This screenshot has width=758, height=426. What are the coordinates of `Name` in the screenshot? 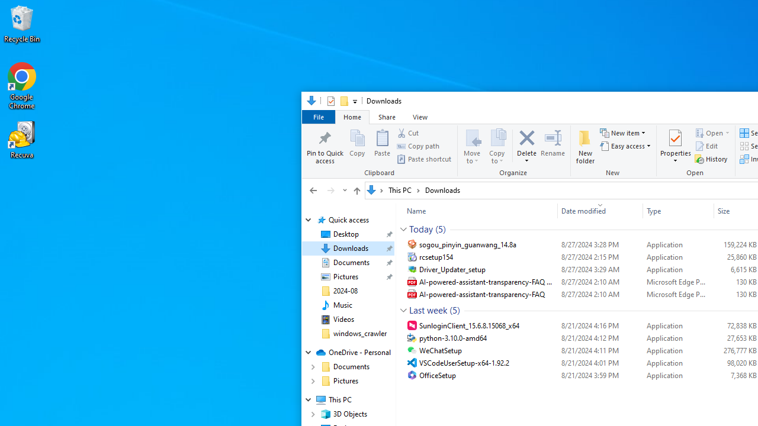 It's located at (477, 211).